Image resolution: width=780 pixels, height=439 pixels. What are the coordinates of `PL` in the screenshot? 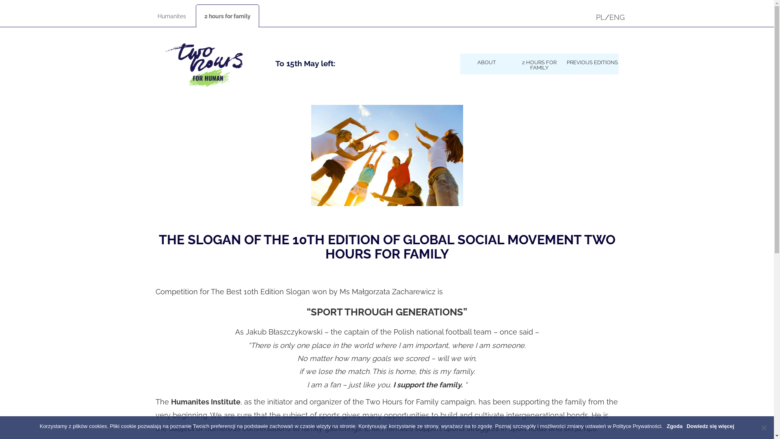 It's located at (600, 17).